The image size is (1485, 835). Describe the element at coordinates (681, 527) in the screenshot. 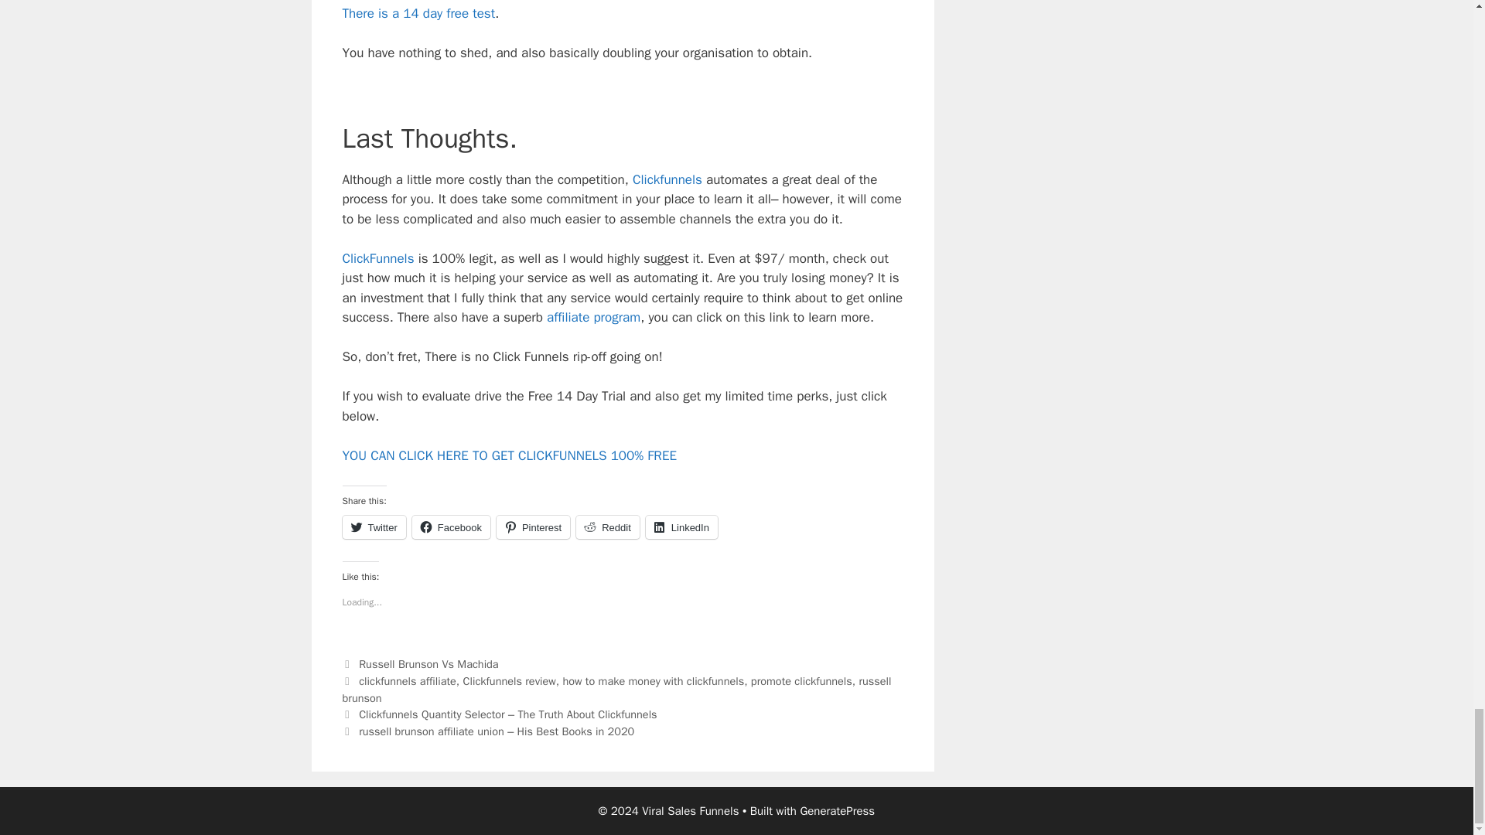

I see `Click to share on LinkedIn` at that location.